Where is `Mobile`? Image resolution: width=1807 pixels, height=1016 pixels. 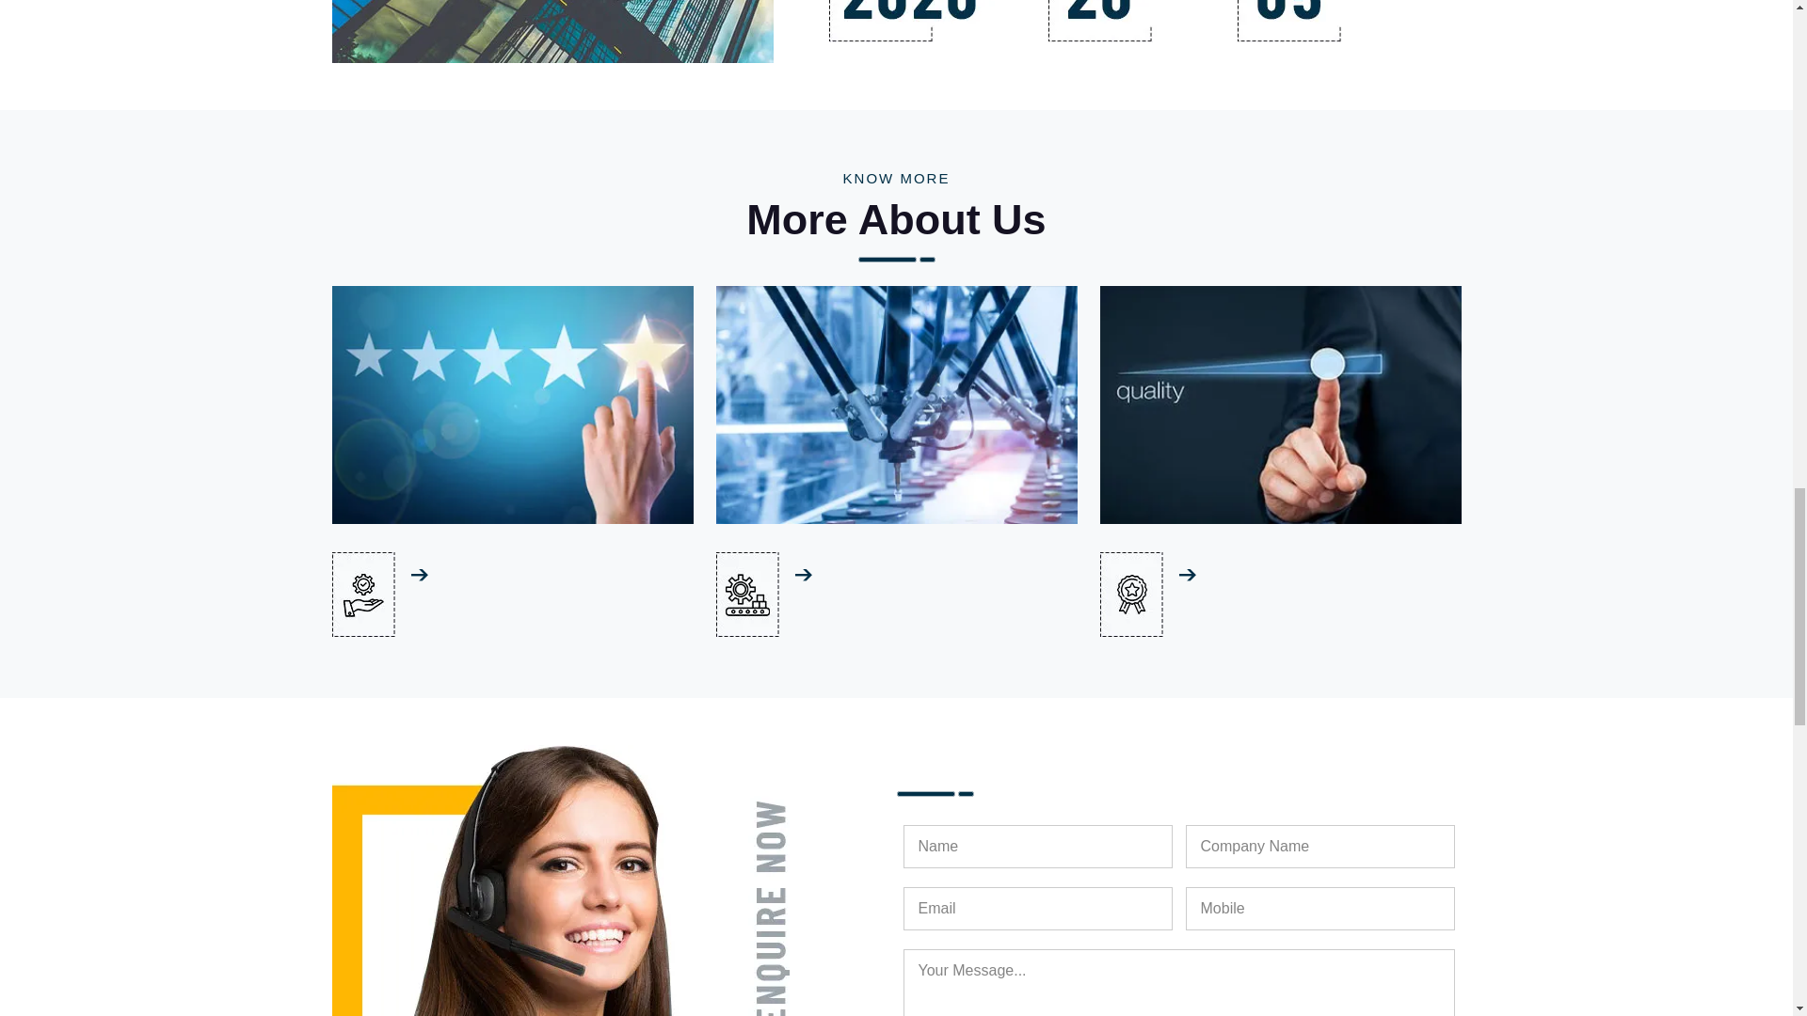 Mobile is located at coordinates (1319, 909).